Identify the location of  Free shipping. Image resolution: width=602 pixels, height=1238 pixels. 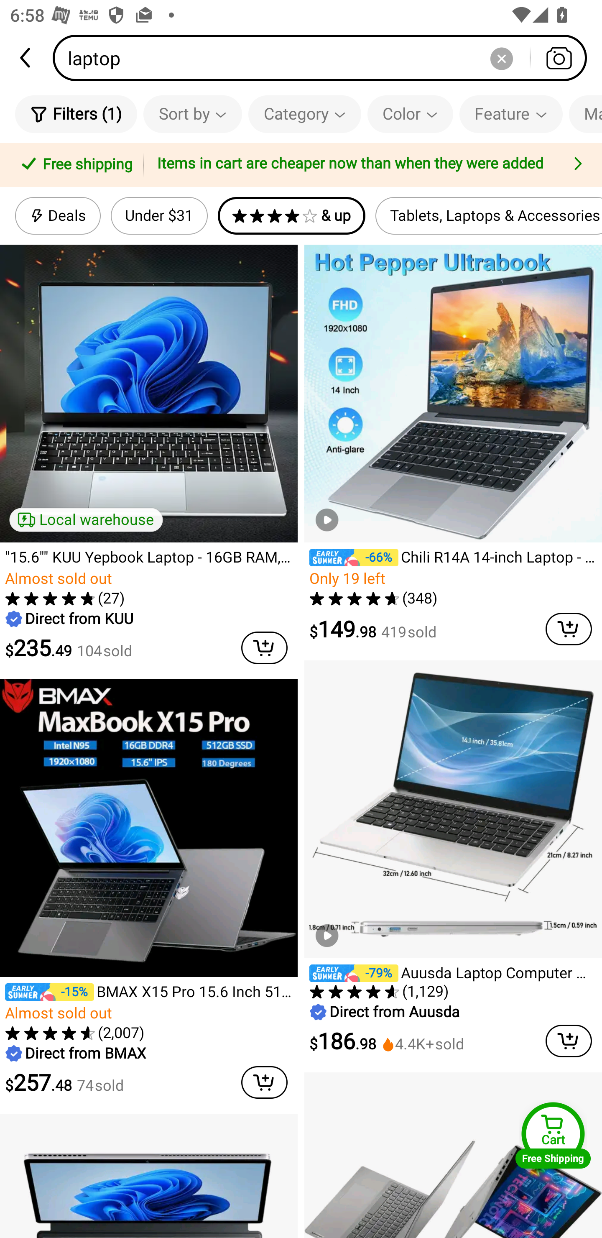
(74, 165).